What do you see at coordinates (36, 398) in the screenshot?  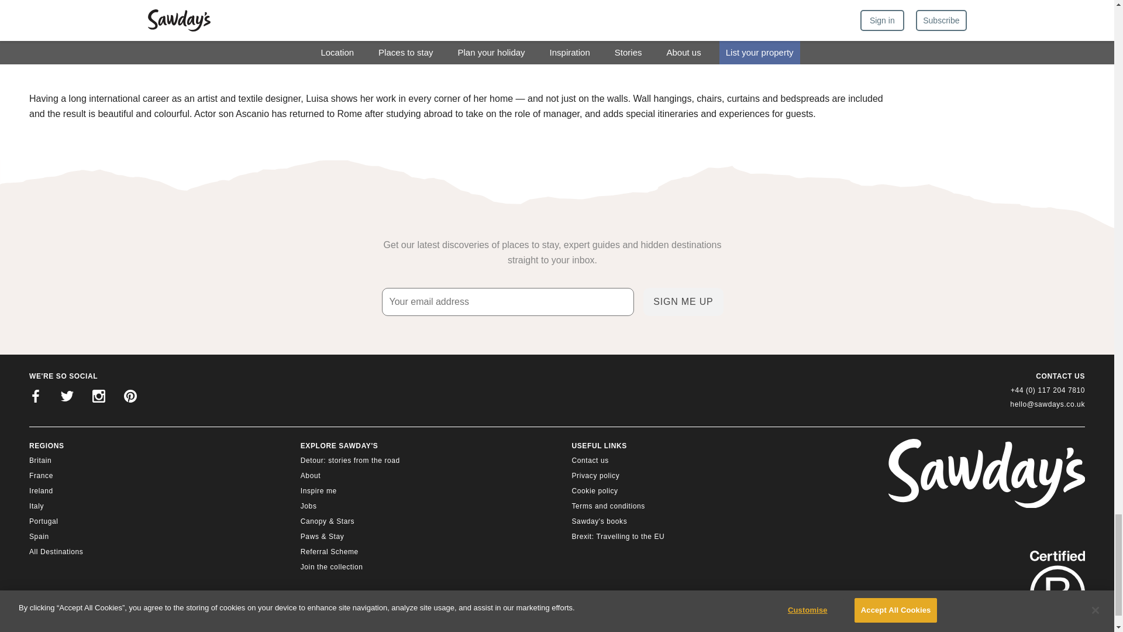 I see `Facebook` at bounding box center [36, 398].